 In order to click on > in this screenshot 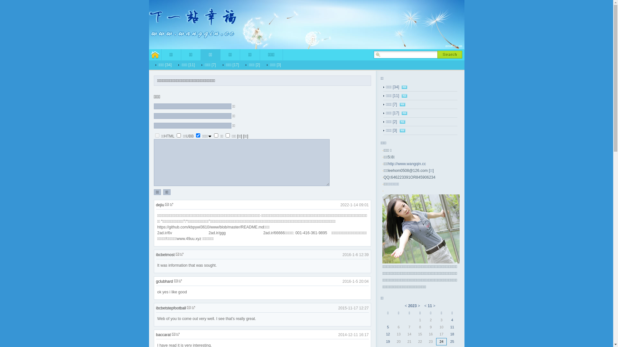, I will do `click(419, 306)`.